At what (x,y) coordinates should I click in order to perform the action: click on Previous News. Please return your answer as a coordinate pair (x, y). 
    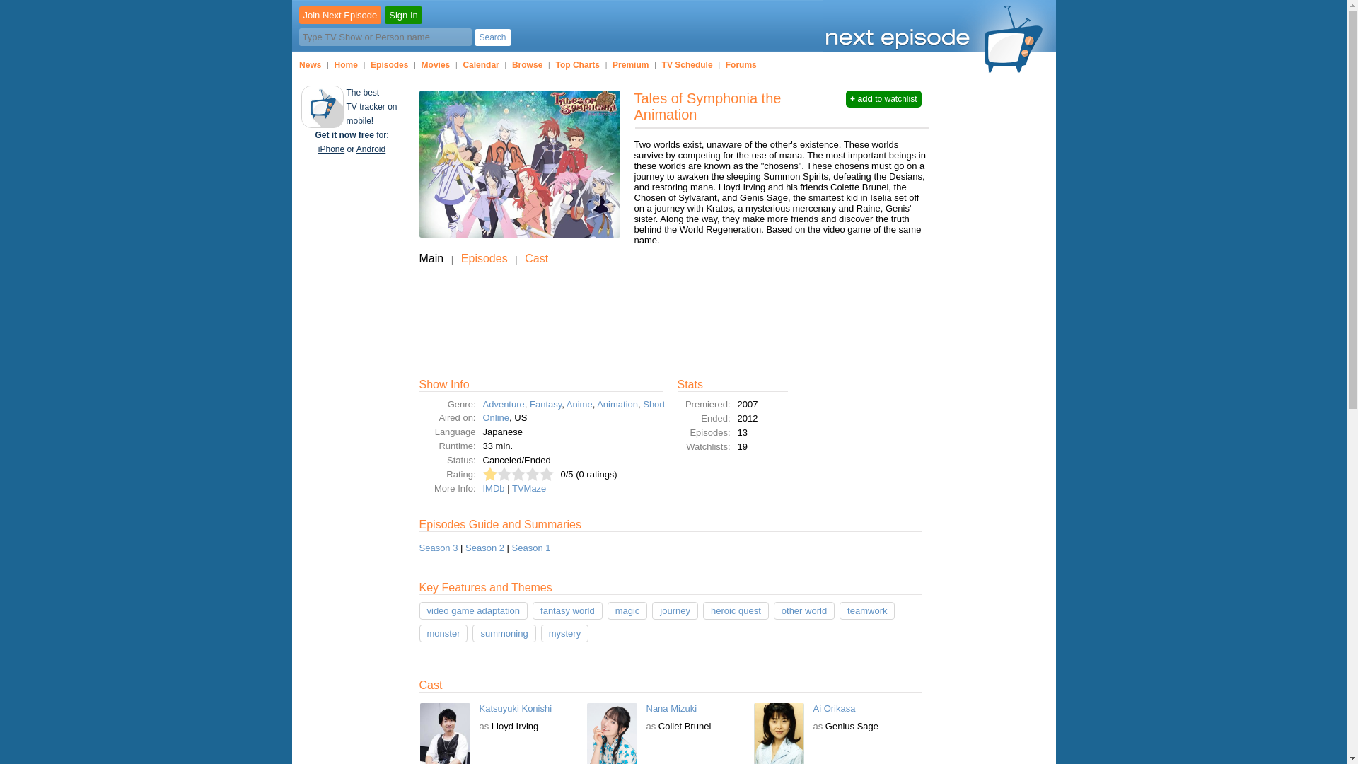
    Looking at the image, I should click on (310, 64).